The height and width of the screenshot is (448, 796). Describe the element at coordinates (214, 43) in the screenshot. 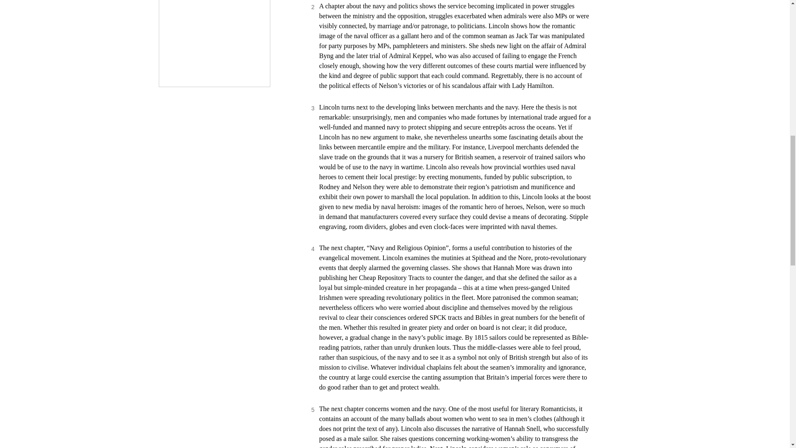

I see `Rapport annuel 2022-2023` at that location.